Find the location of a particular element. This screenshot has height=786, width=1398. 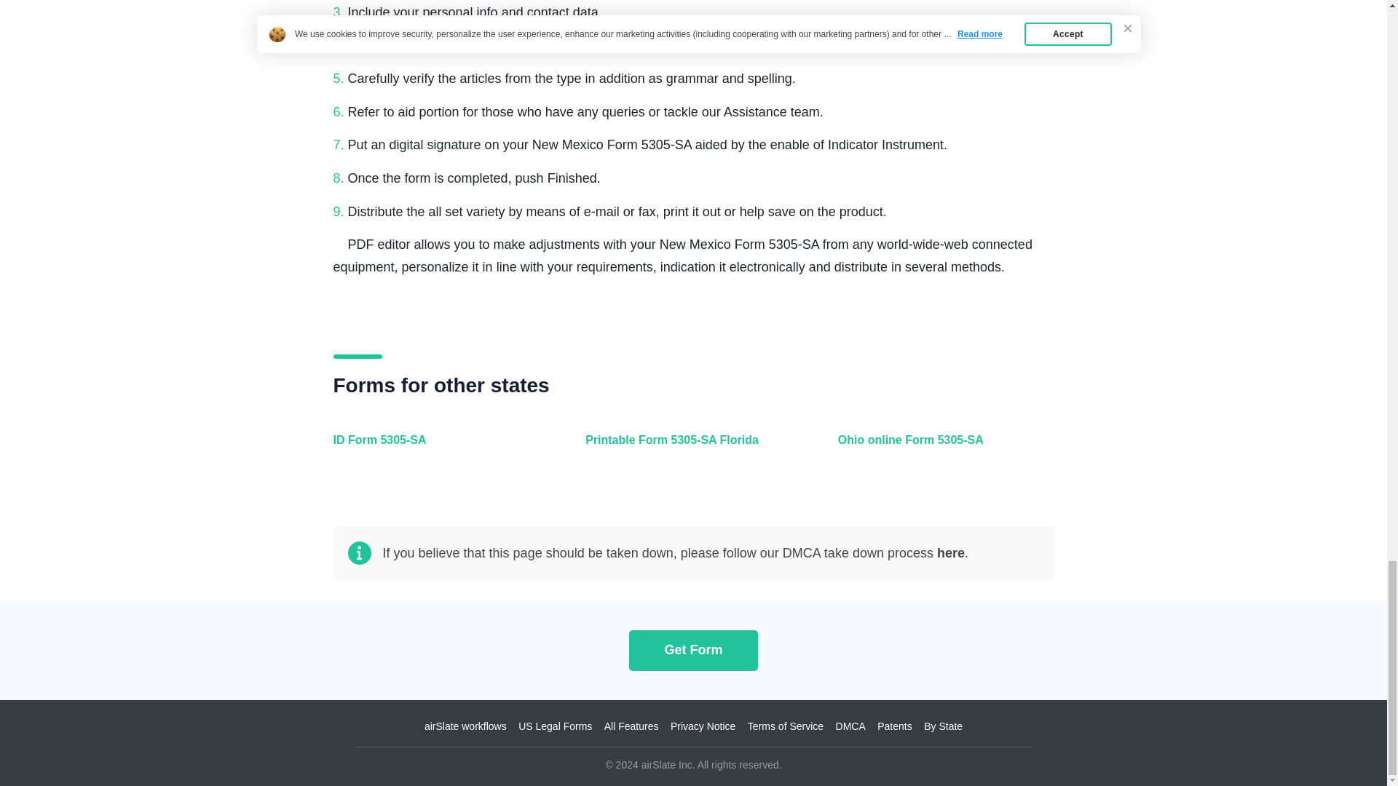

US Legal Forms is located at coordinates (555, 726).